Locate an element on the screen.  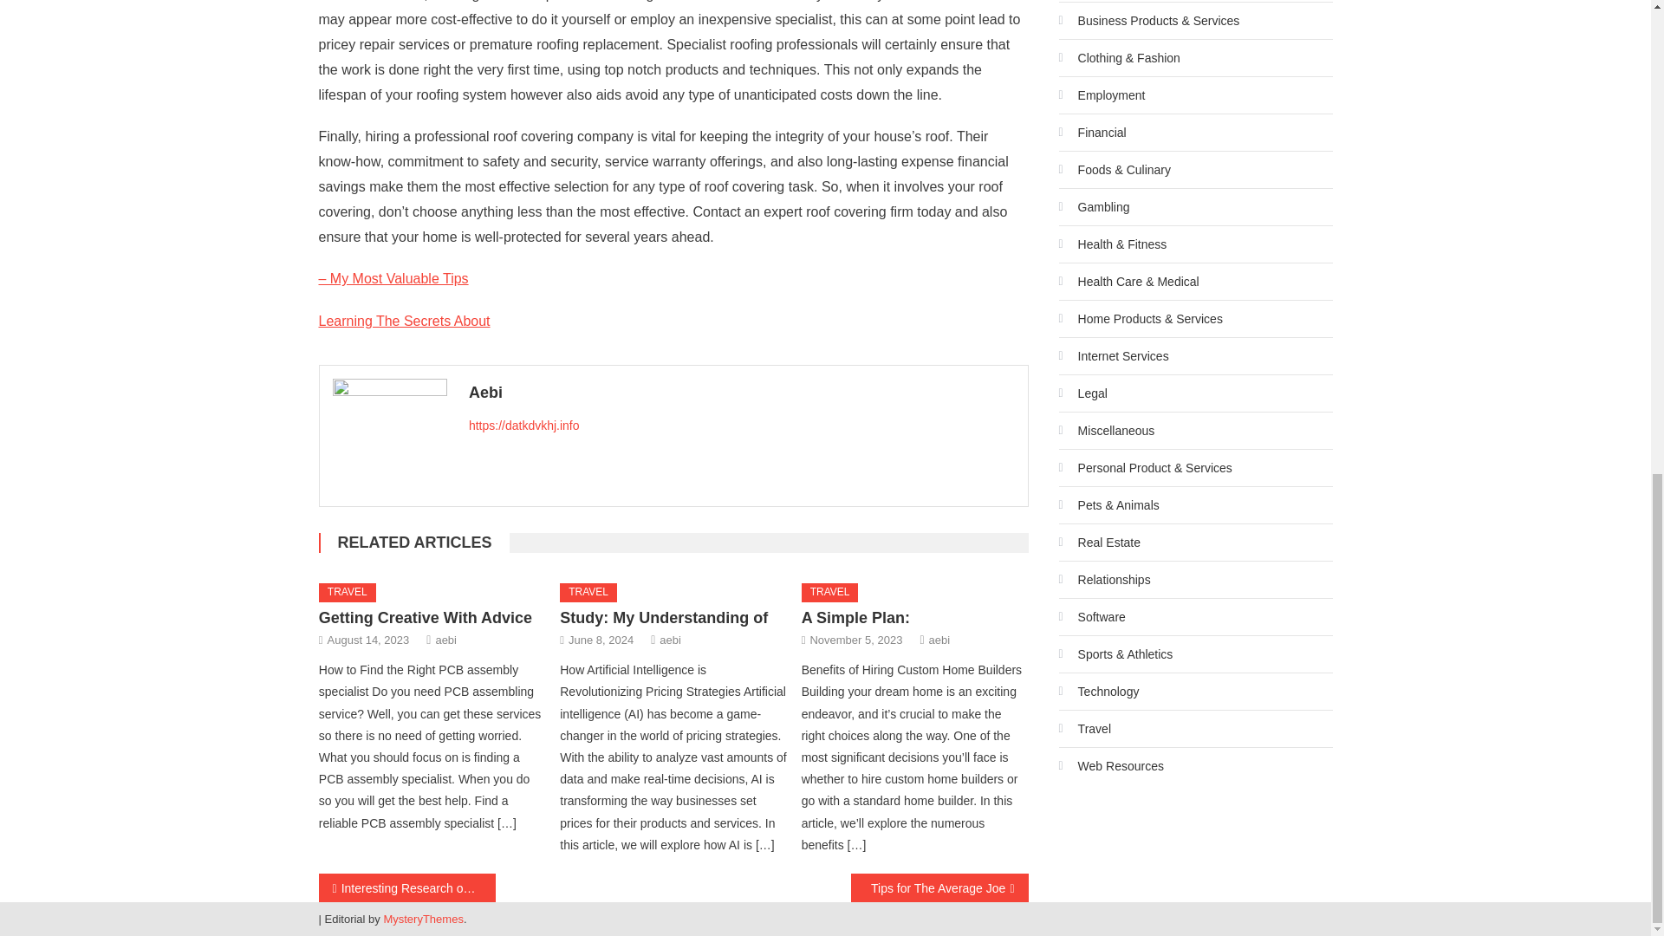
TRAVEL is located at coordinates (347, 593).